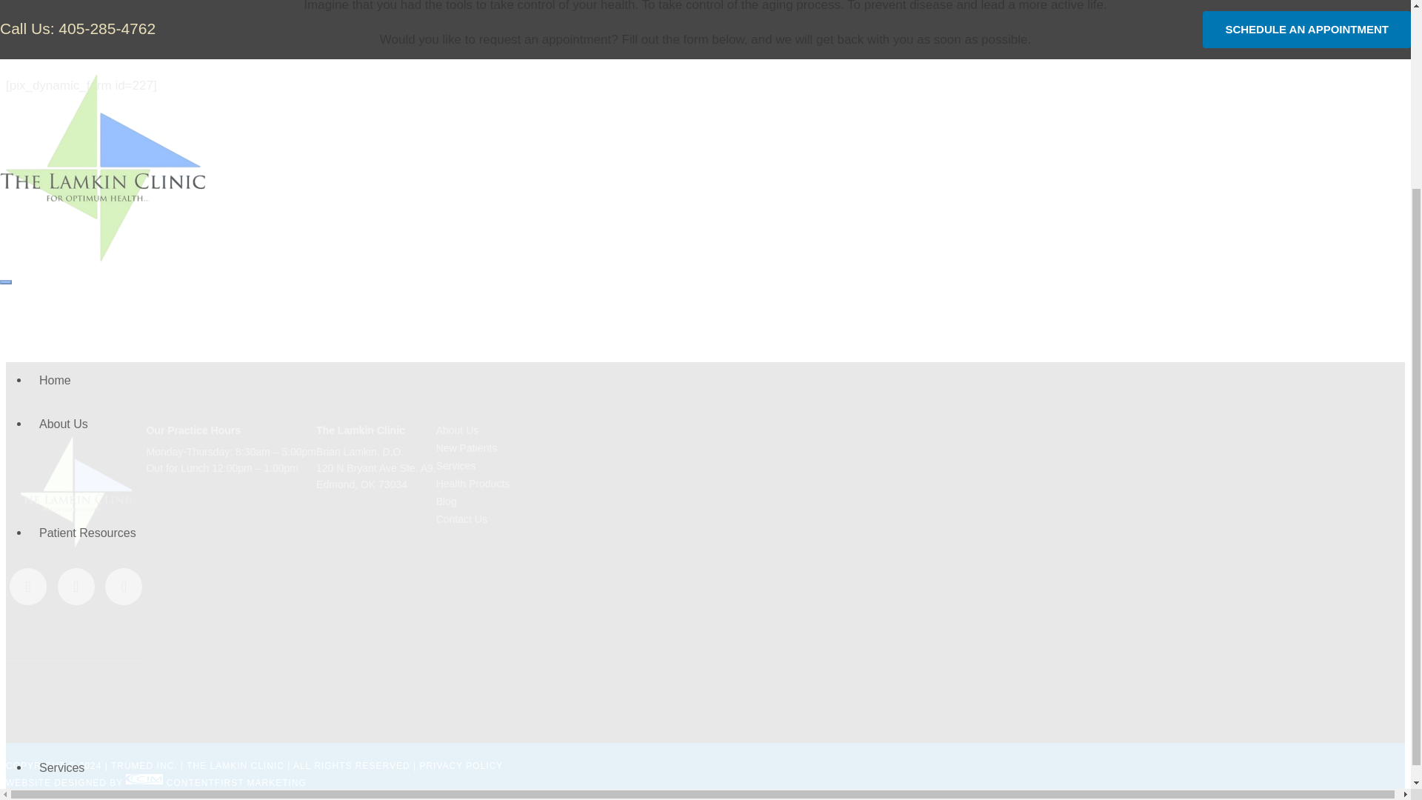 The height and width of the screenshot is (800, 1422). What do you see at coordinates (467, 448) in the screenshot?
I see `New Patients` at bounding box center [467, 448].